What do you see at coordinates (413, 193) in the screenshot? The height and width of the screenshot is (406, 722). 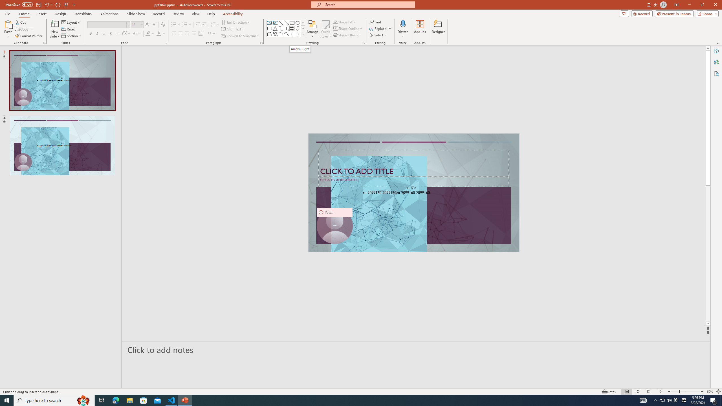 I see `An abstract genetic concept` at bounding box center [413, 193].